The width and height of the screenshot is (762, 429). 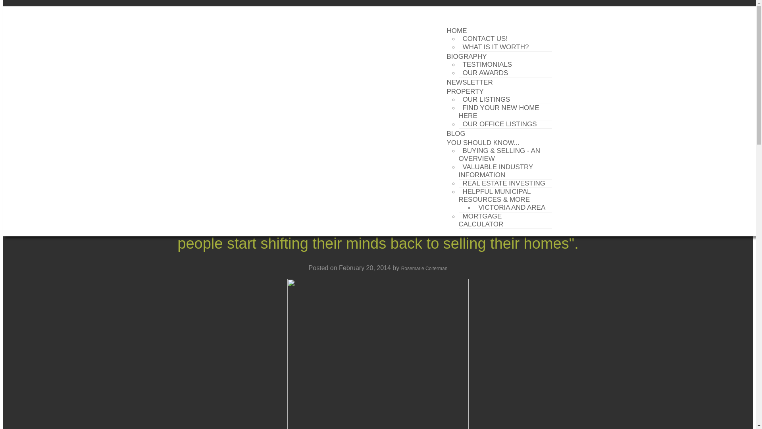 What do you see at coordinates (465, 91) in the screenshot?
I see `PROPERTY` at bounding box center [465, 91].